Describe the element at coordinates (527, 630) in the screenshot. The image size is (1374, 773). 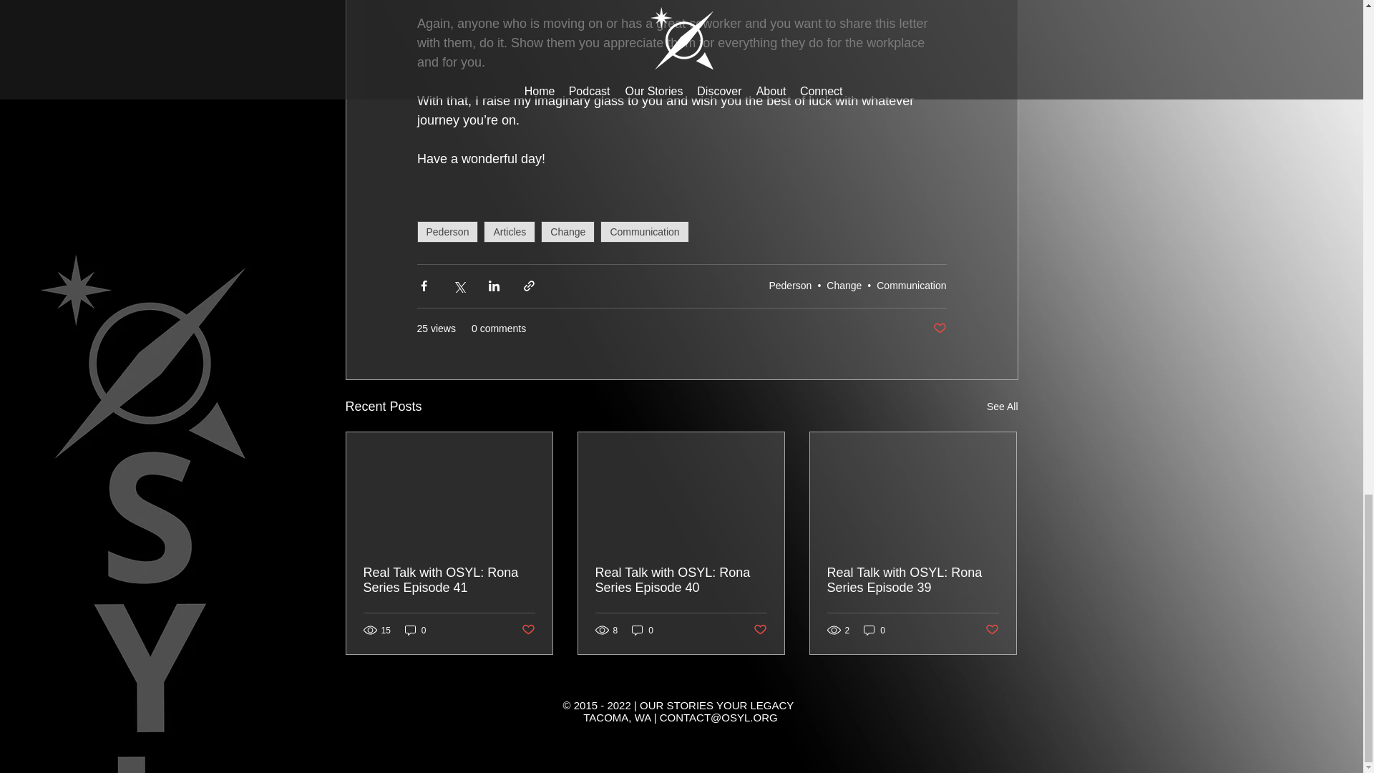
I see `Post not marked as liked` at that location.